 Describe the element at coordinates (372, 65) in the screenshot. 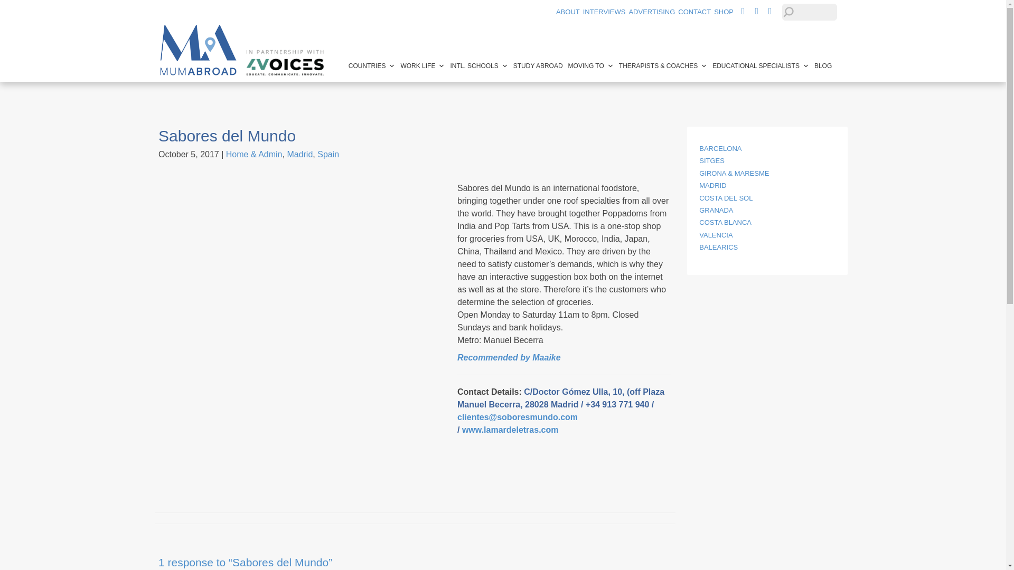

I see `COUNTRIES` at that location.